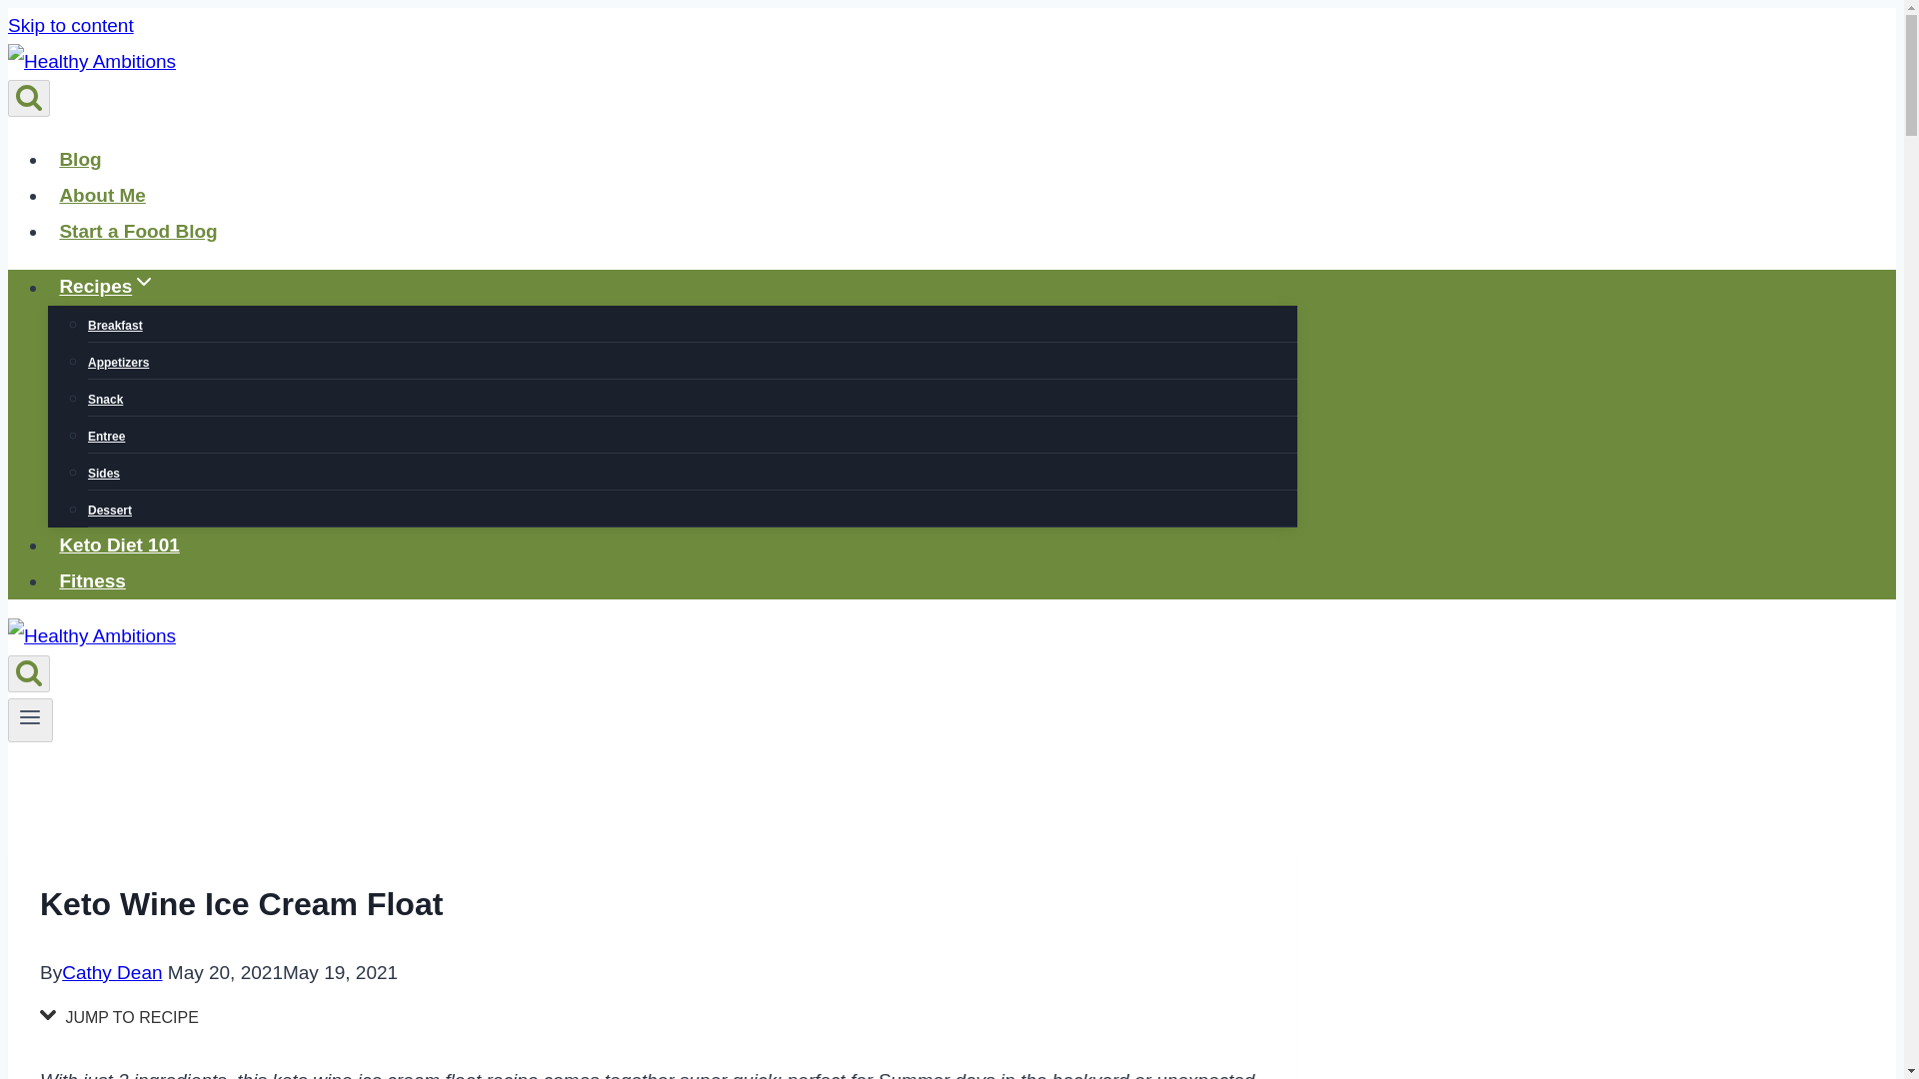  What do you see at coordinates (106, 436) in the screenshot?
I see `Entree` at bounding box center [106, 436].